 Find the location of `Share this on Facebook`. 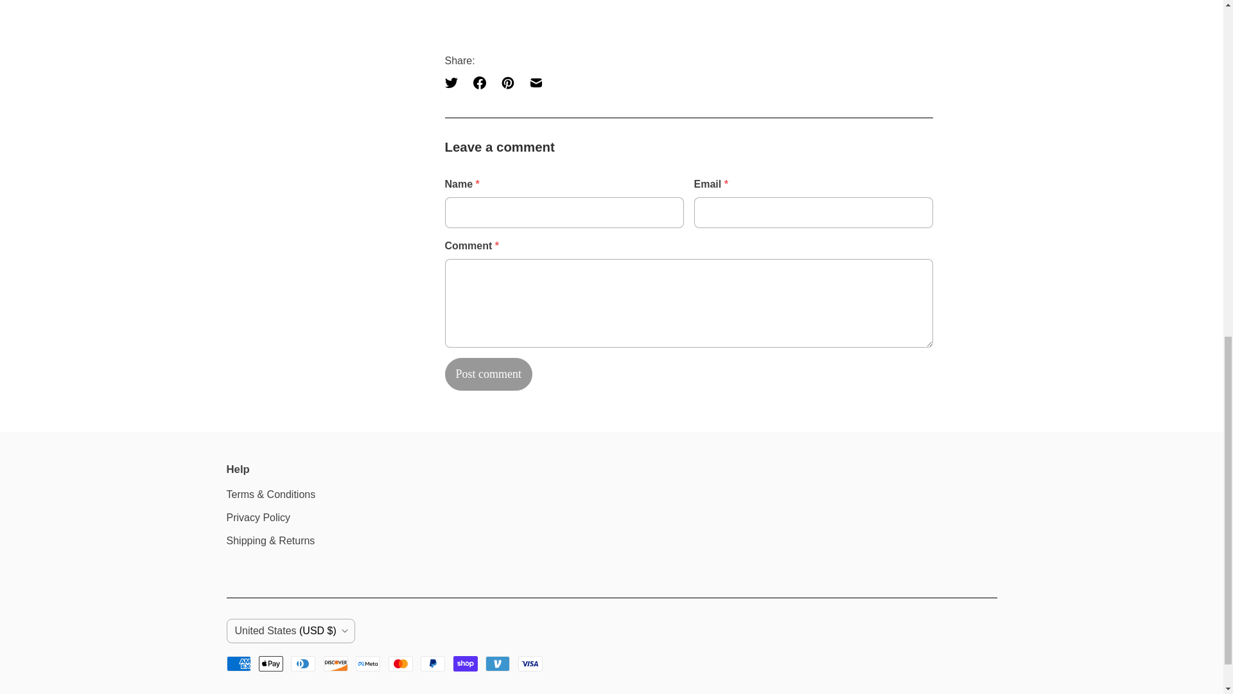

Share this on Facebook is located at coordinates (479, 82).